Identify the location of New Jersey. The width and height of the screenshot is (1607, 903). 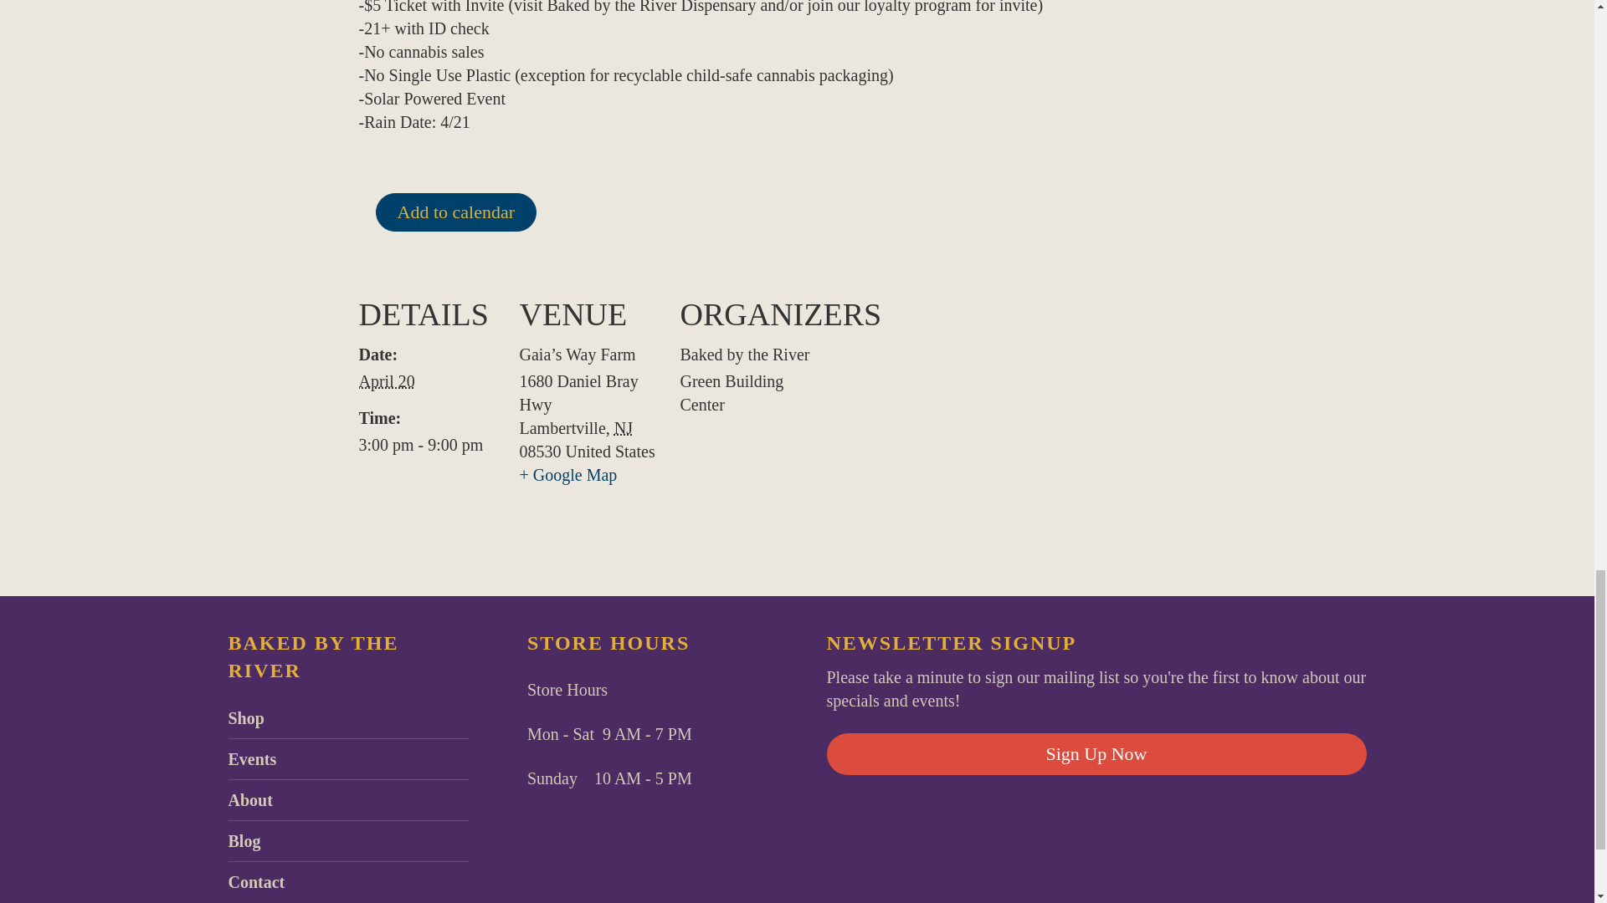
(623, 428).